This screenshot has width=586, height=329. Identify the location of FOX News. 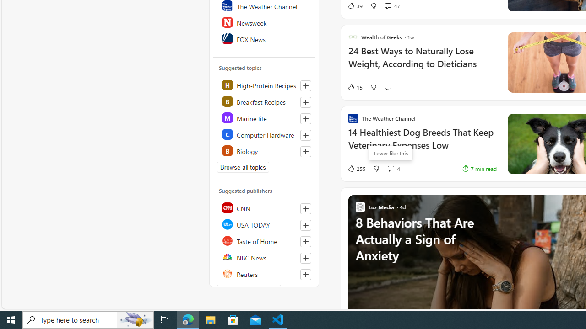
(265, 38).